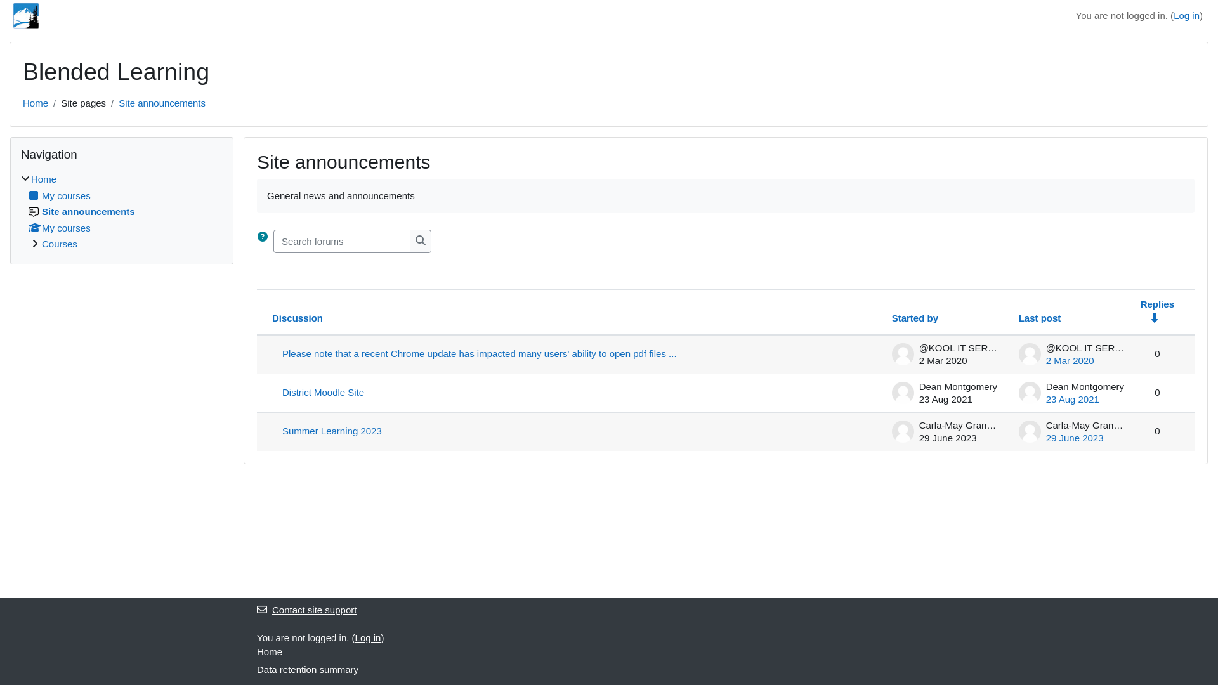 The height and width of the screenshot is (685, 1218). I want to click on Forum, so click(34, 212).